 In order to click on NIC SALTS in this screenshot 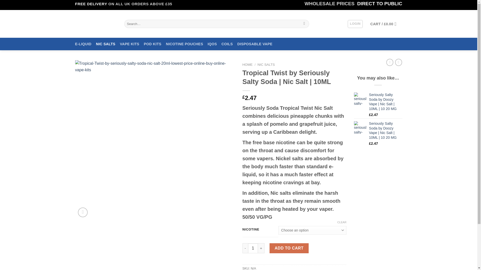, I will do `click(266, 64)`.